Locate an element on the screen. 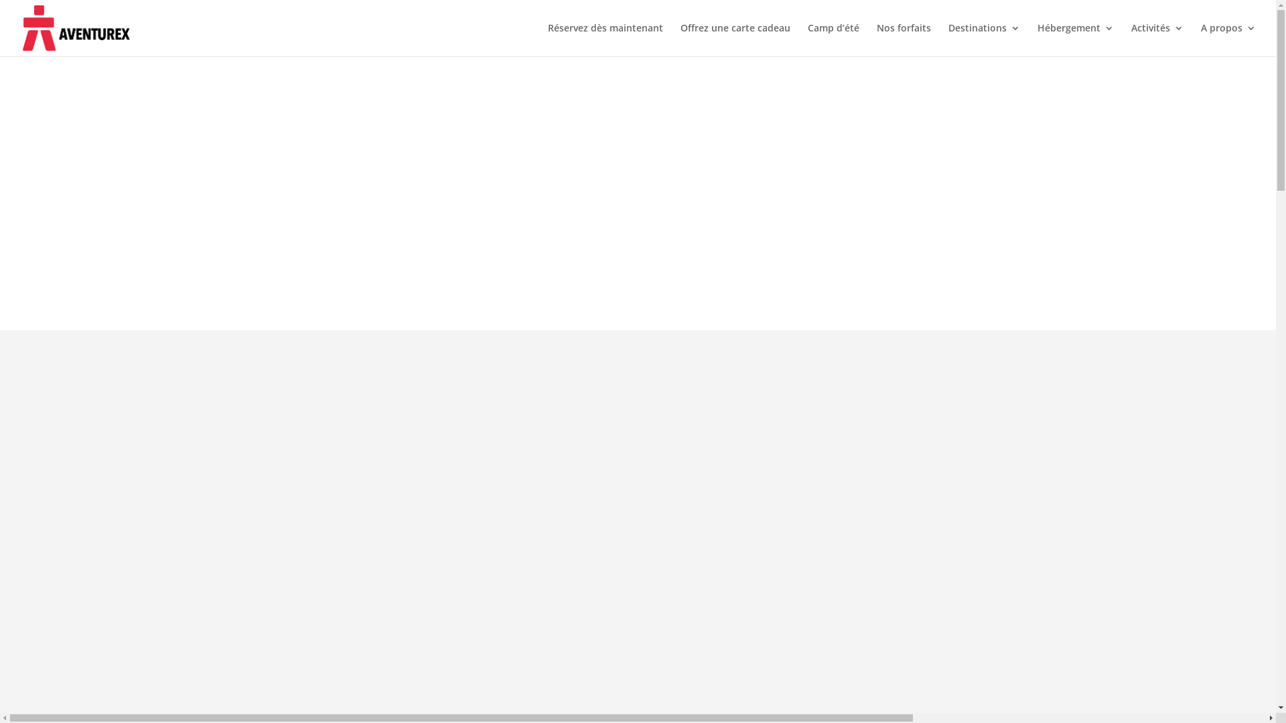 The width and height of the screenshot is (1286, 723). A propos is located at coordinates (1228, 40).